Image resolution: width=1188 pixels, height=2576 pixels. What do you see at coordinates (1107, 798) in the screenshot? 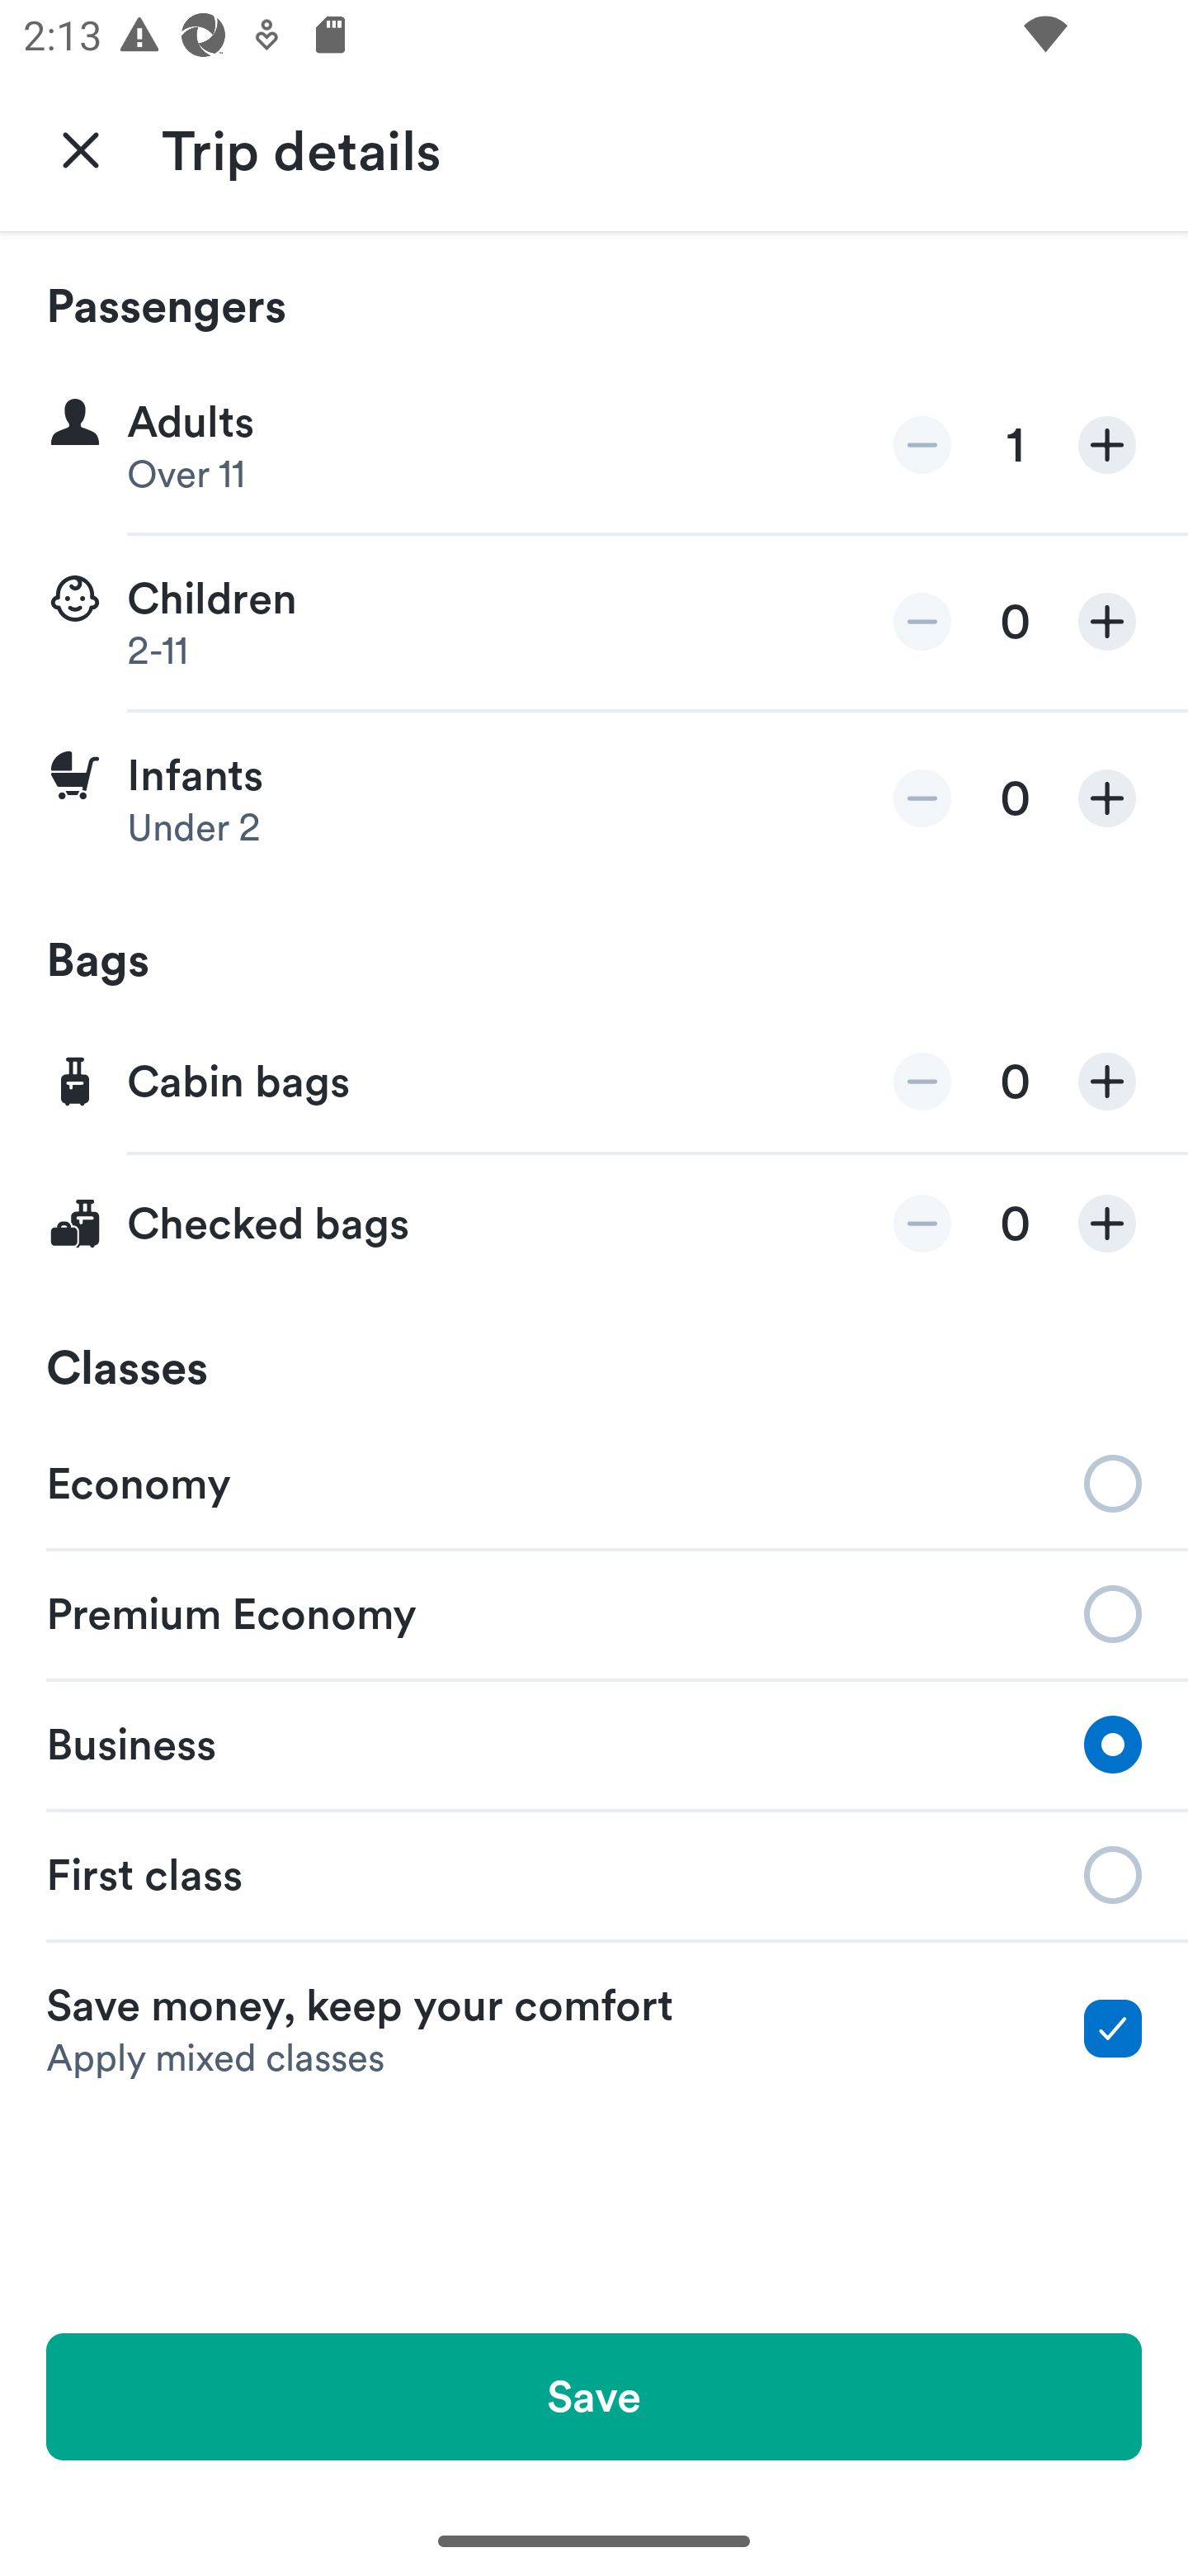
I see `Add` at bounding box center [1107, 798].